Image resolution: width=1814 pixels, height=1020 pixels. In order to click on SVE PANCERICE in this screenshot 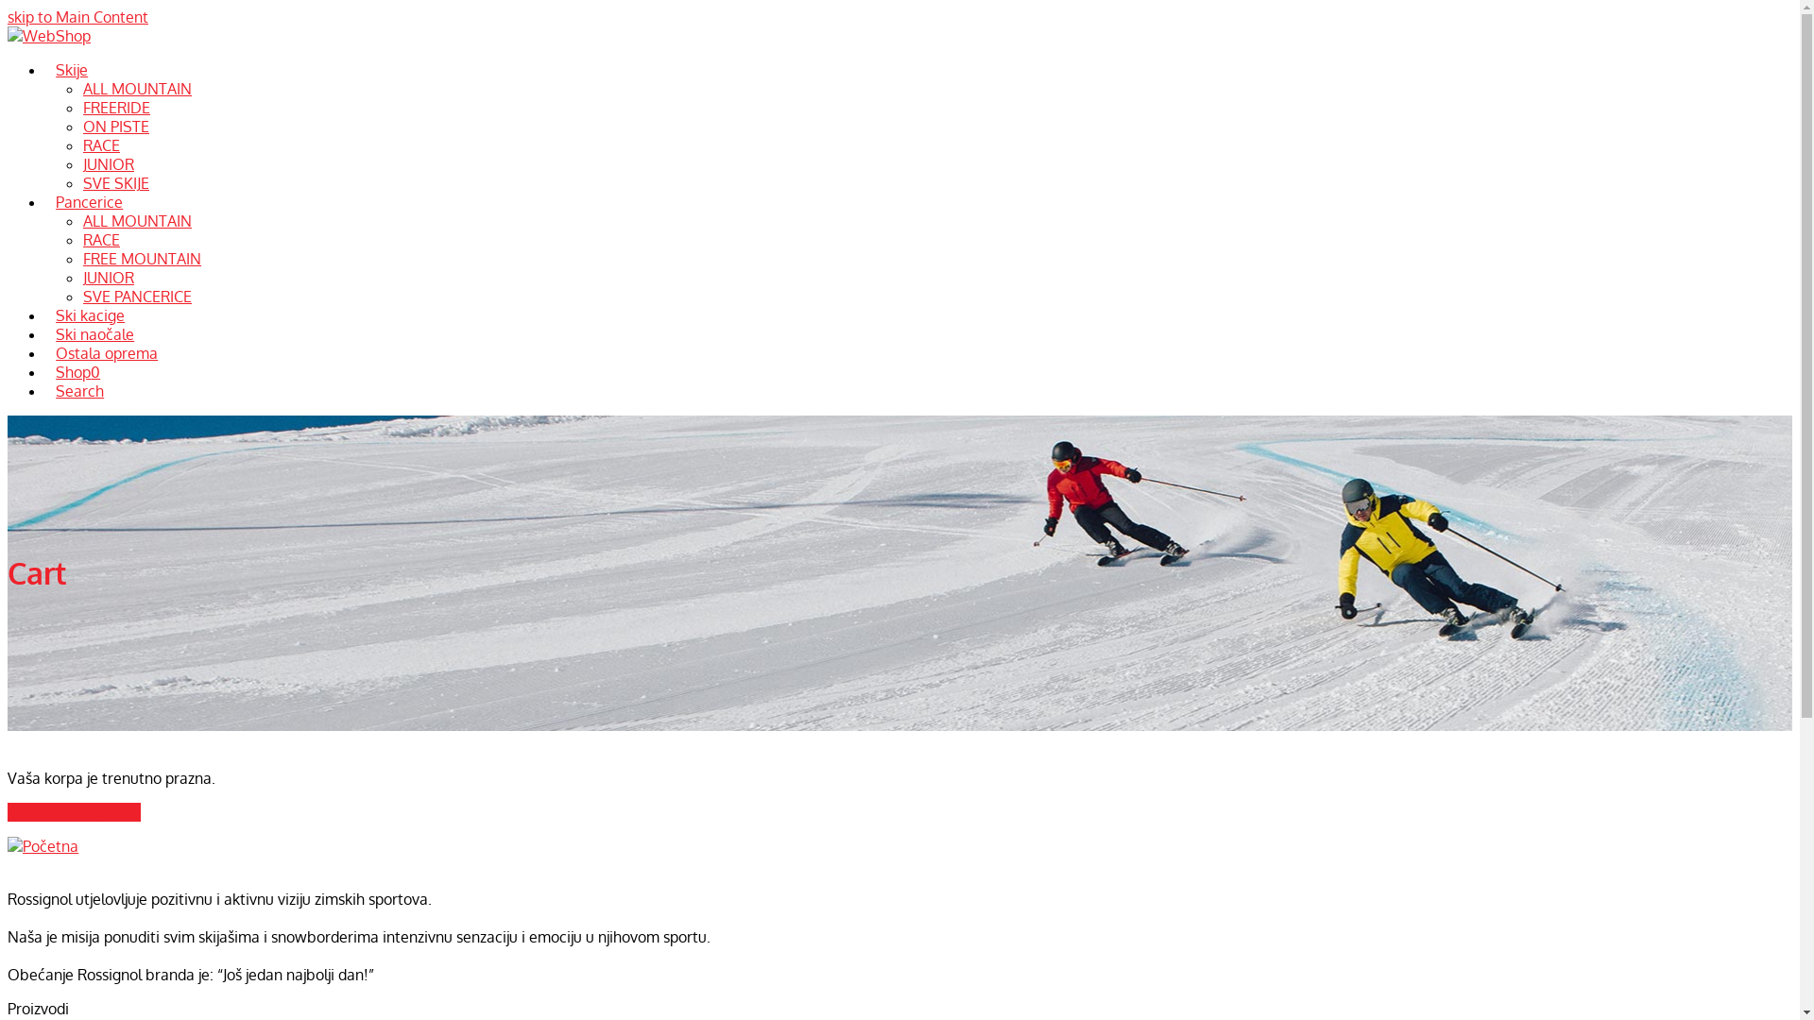, I will do `click(138, 297)`.